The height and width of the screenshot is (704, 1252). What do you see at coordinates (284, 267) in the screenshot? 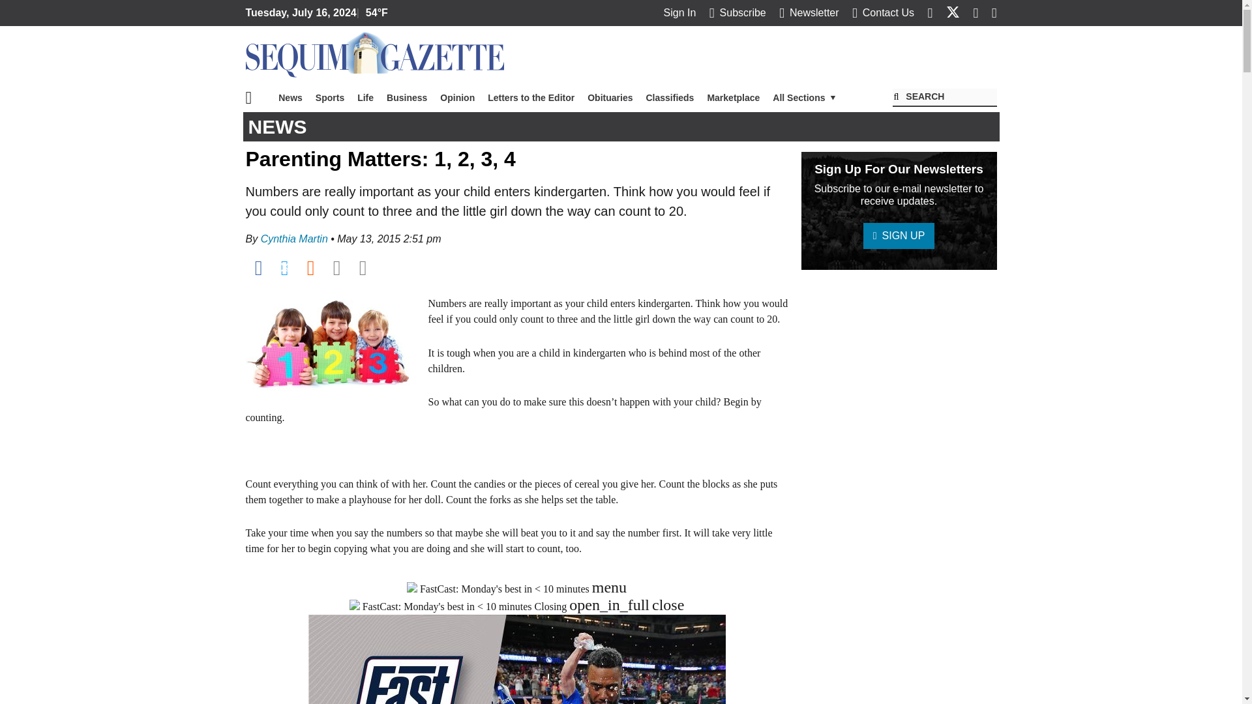
I see `Post to Twitter` at bounding box center [284, 267].